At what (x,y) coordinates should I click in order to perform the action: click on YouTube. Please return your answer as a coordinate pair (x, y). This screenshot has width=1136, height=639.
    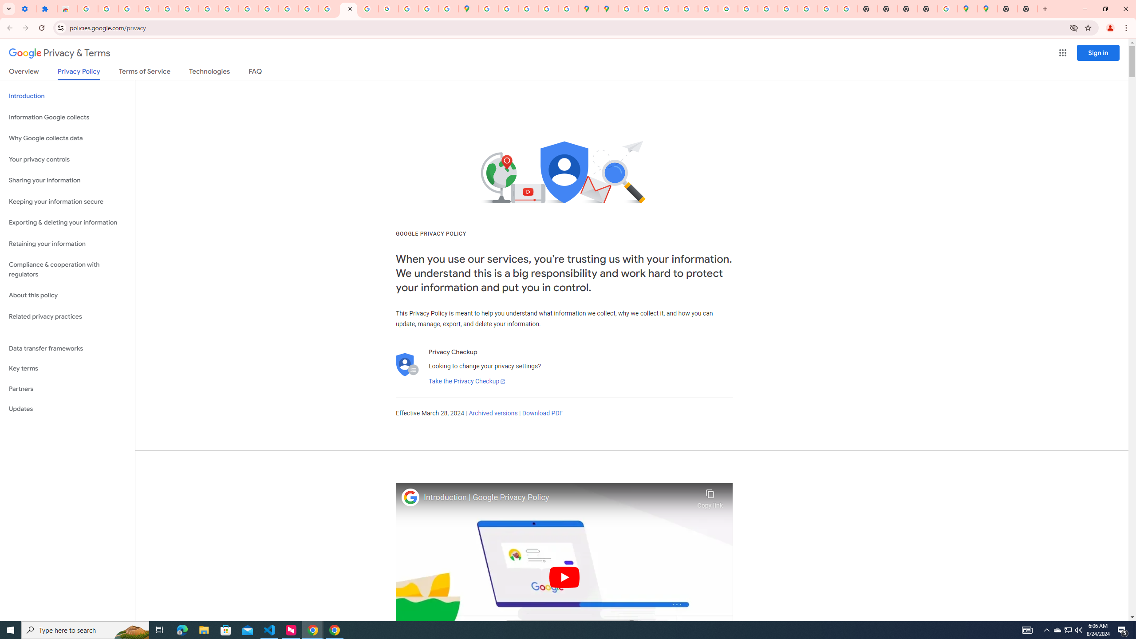
    Looking at the image, I should click on (748, 9).